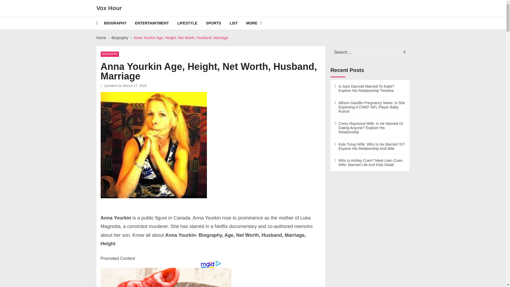  I want to click on Home, so click(101, 38).